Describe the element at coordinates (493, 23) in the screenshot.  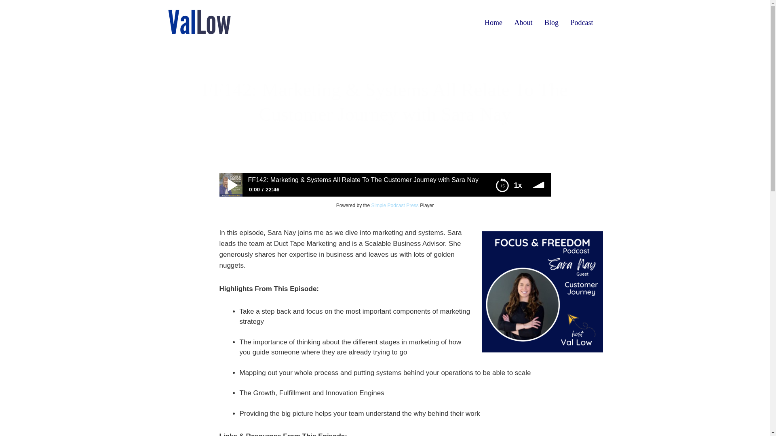
I see `Home` at that location.